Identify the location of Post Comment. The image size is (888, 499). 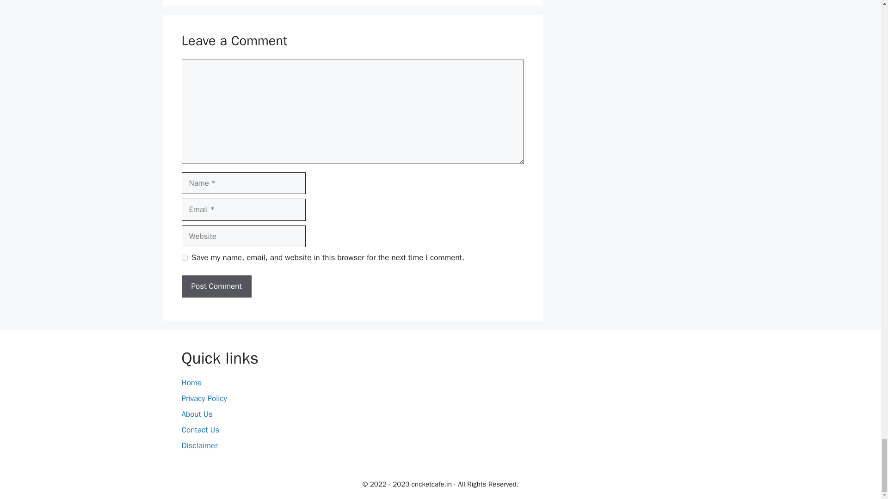
(216, 286).